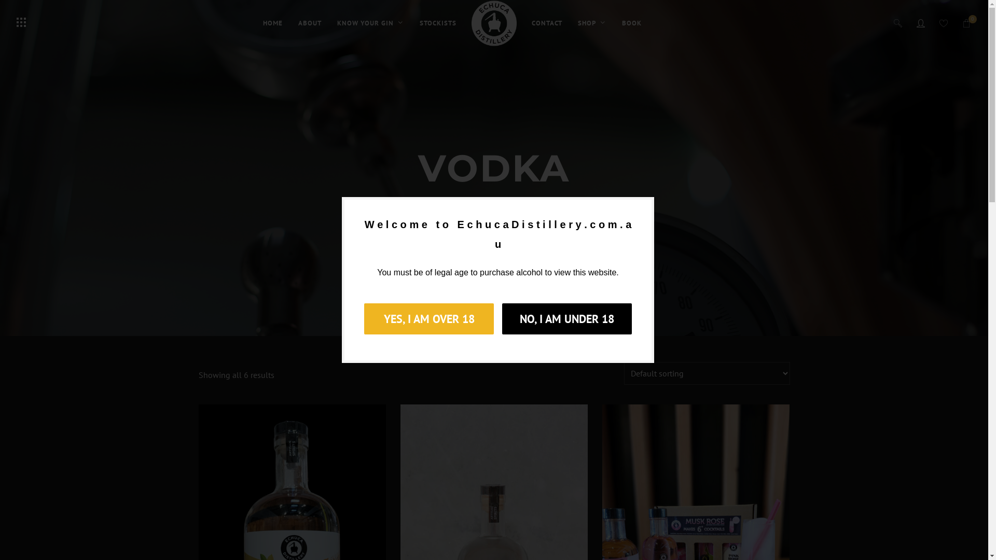 This screenshot has width=996, height=560. What do you see at coordinates (547, 23) in the screenshot?
I see `CONTACT` at bounding box center [547, 23].